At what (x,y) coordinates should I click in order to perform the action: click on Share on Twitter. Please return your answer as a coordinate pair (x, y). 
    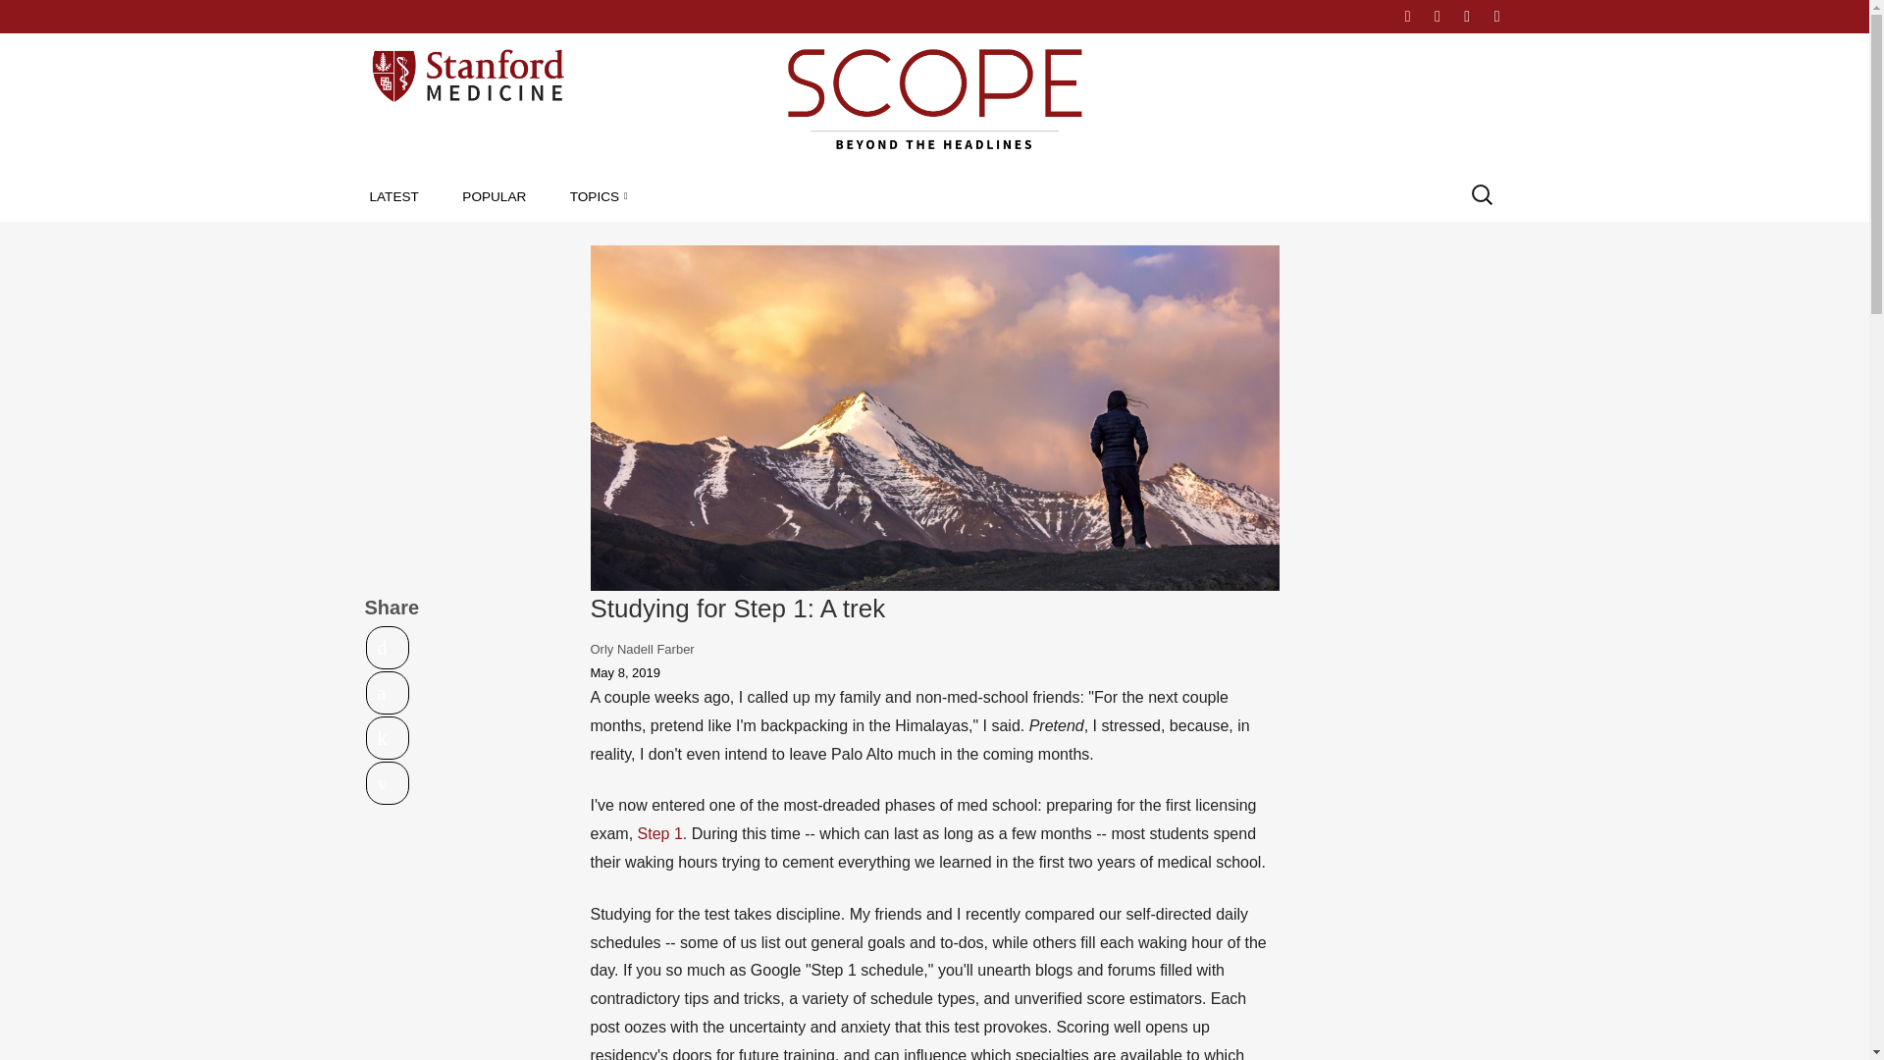
    Looking at the image, I should click on (388, 648).